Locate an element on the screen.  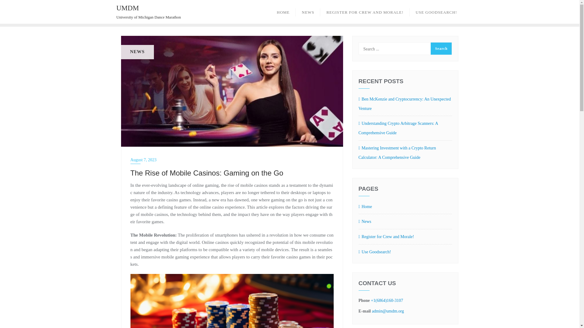
Register for Crew and Morale! is located at coordinates (405, 237).